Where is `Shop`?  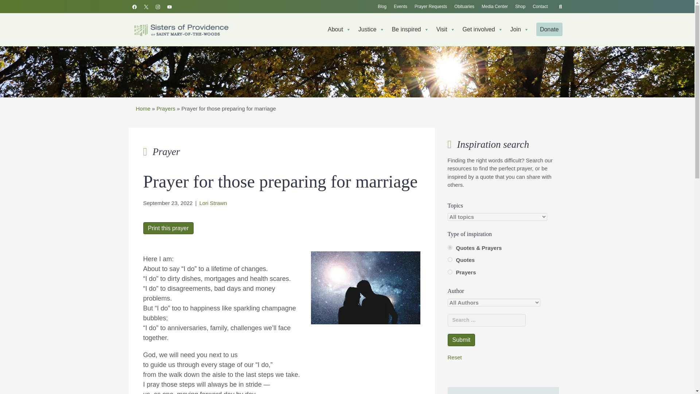
Shop is located at coordinates (520, 7).